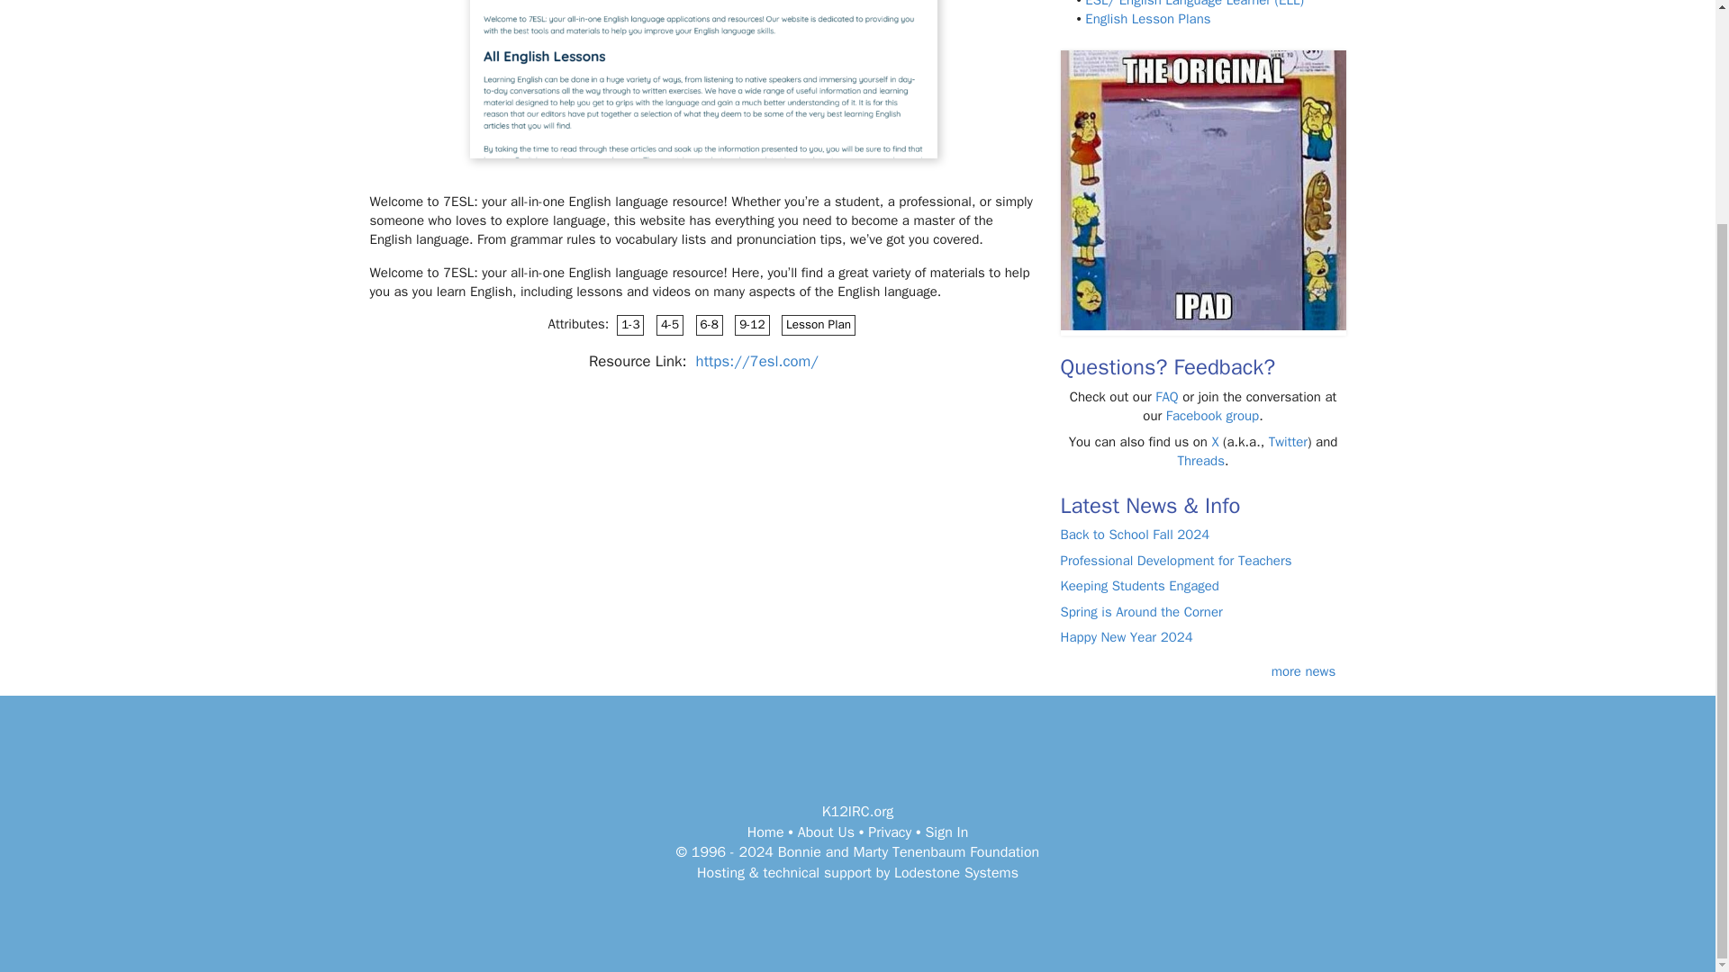 The width and height of the screenshot is (1729, 972). What do you see at coordinates (955, 873) in the screenshot?
I see `Lodestone Systems` at bounding box center [955, 873].